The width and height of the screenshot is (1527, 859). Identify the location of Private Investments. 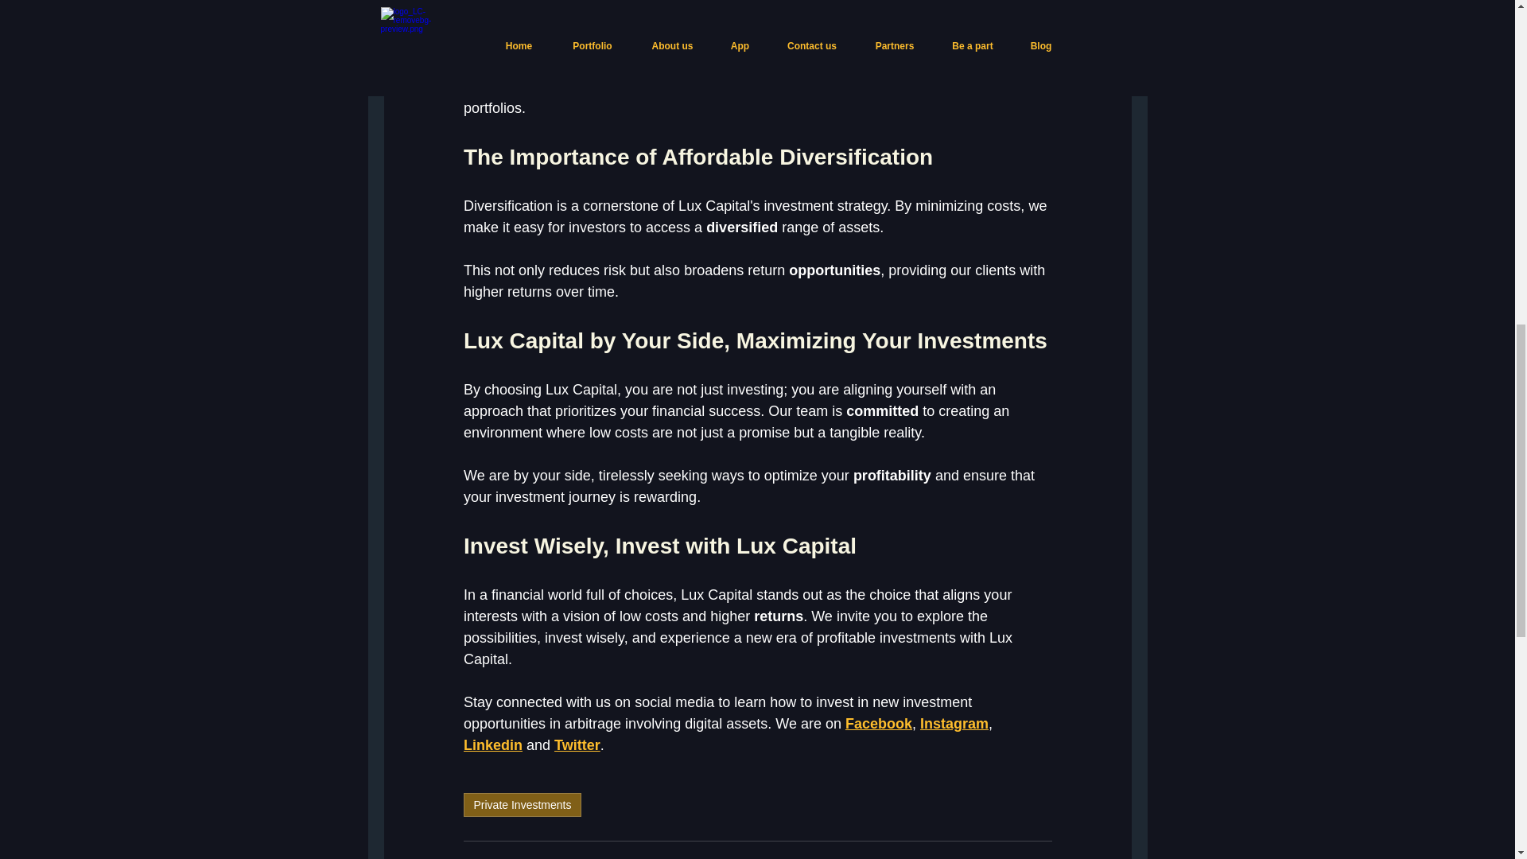
(522, 805).